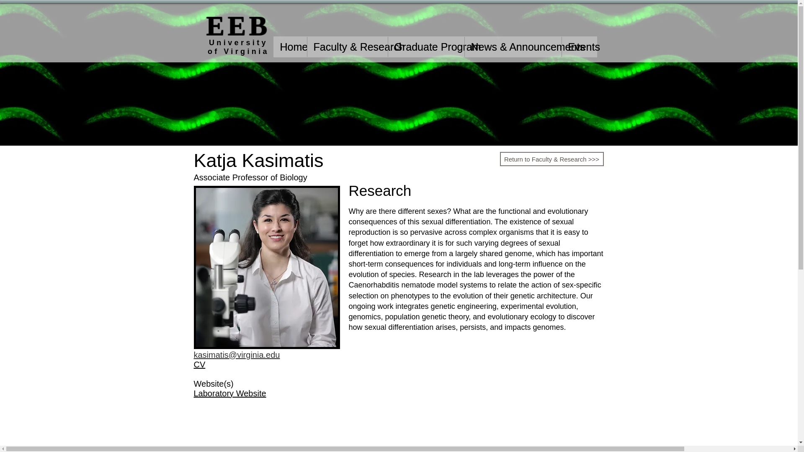 The height and width of the screenshot is (452, 804). Describe the element at coordinates (238, 26) in the screenshot. I see `EEB` at that location.